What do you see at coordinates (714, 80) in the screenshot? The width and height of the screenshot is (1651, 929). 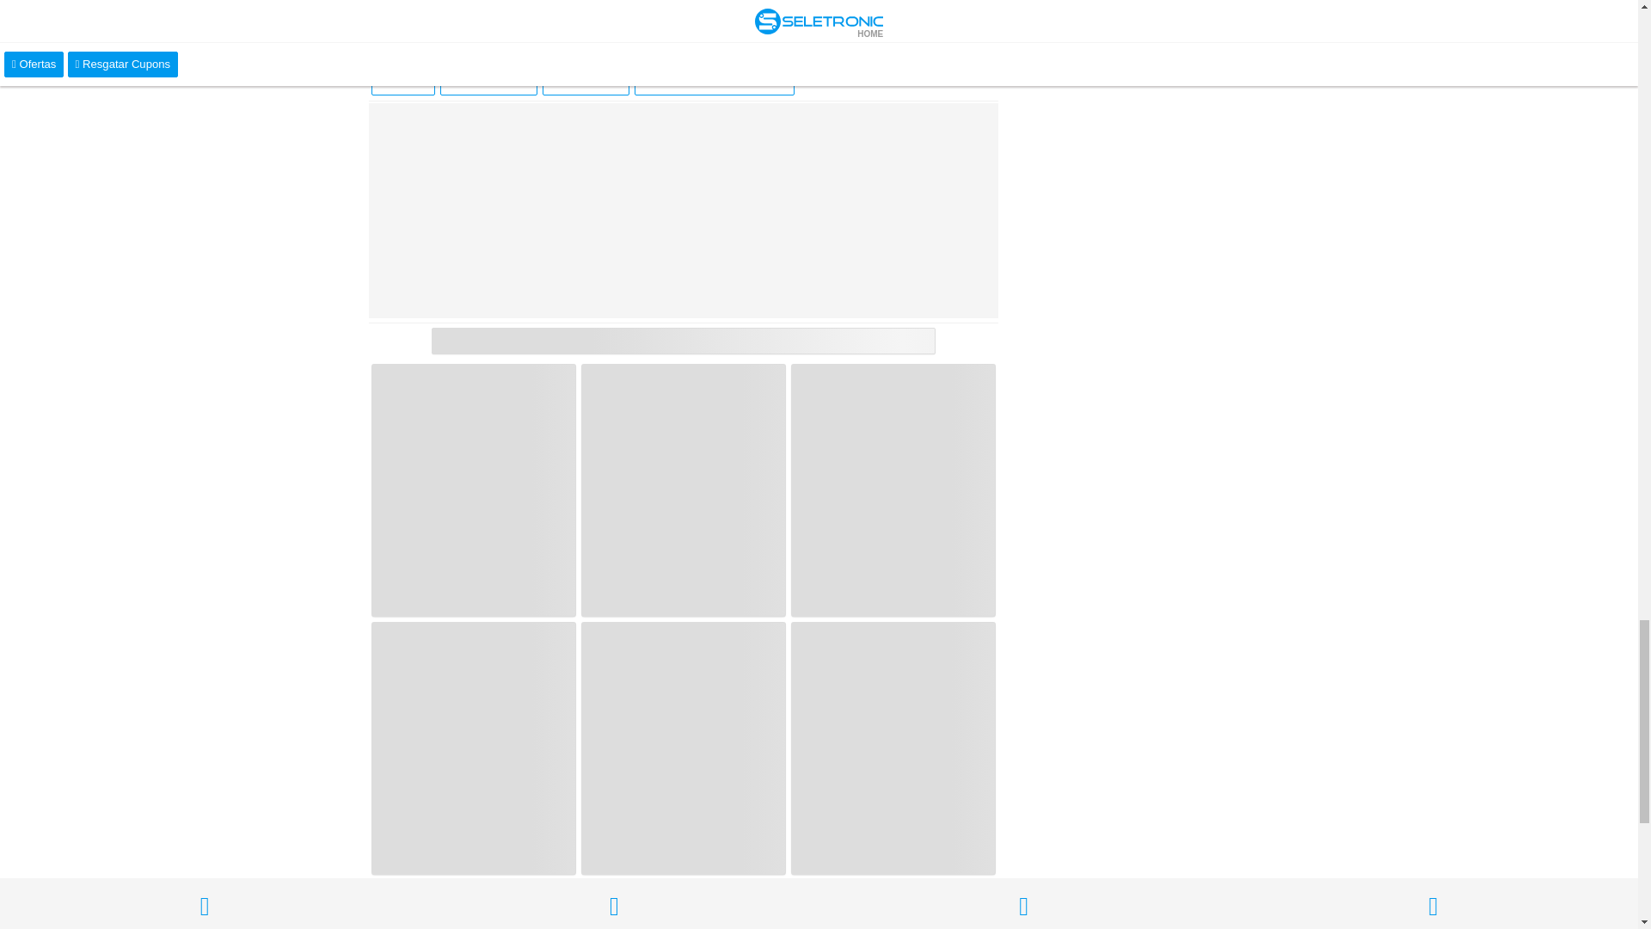 I see `INTERNET OF THINGS` at bounding box center [714, 80].